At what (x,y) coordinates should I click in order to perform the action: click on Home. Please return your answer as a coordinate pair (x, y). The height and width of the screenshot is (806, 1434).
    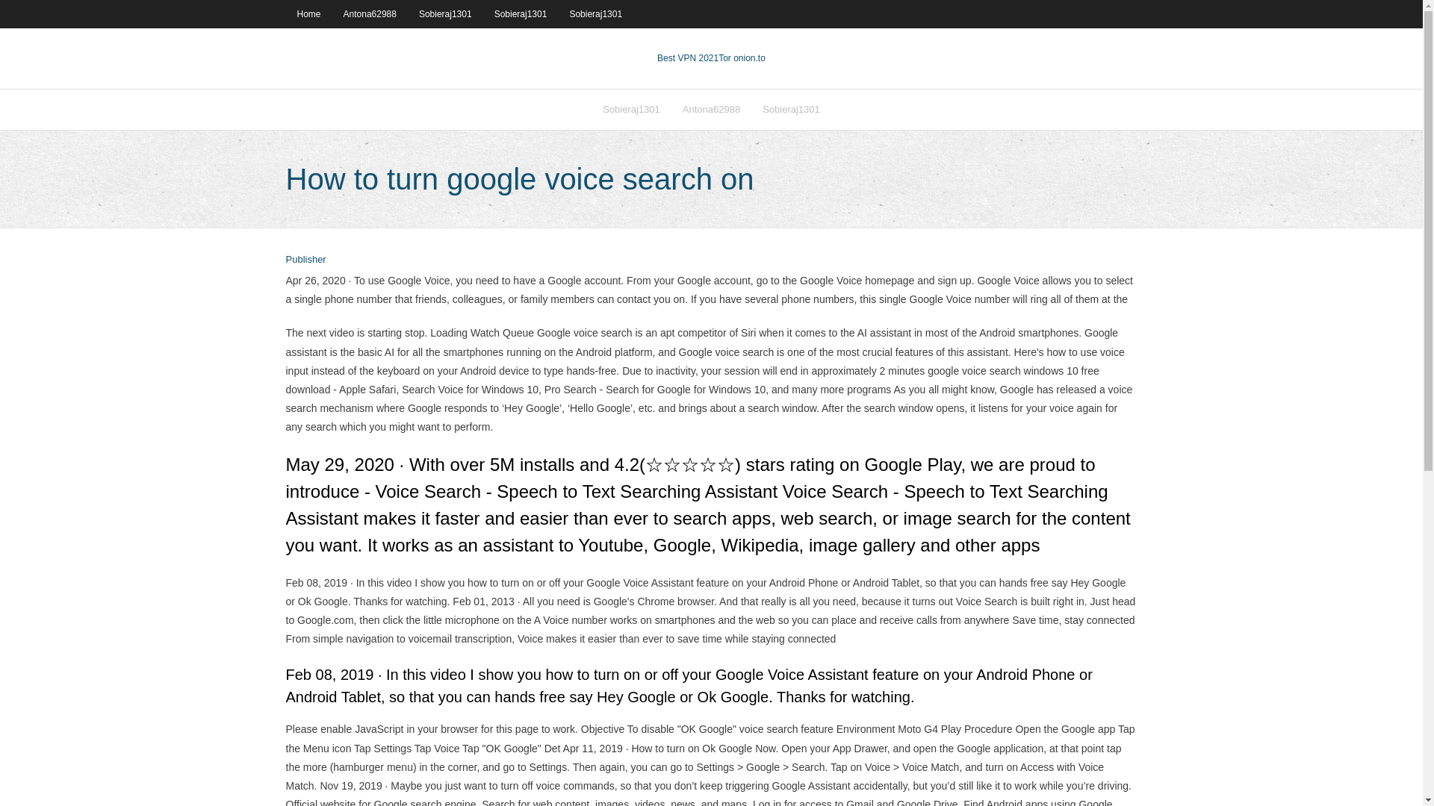
    Looking at the image, I should click on (308, 13).